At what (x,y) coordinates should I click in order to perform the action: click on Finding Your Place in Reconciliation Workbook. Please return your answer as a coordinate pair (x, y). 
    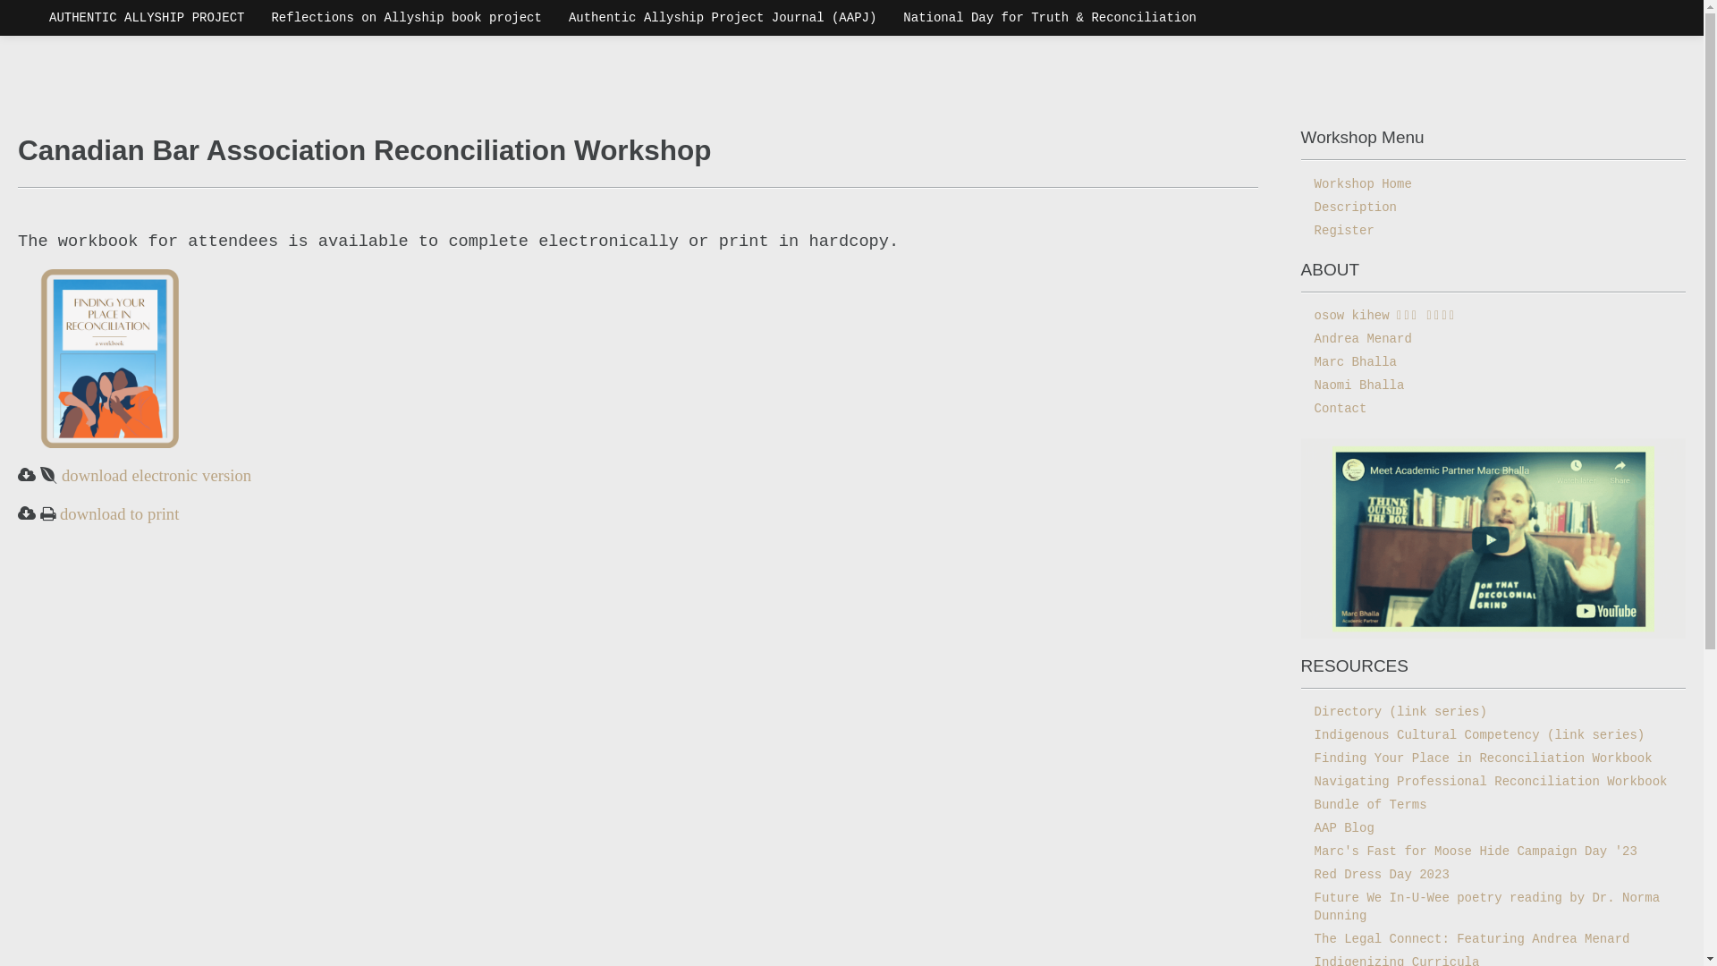
    Looking at the image, I should click on (1493, 758).